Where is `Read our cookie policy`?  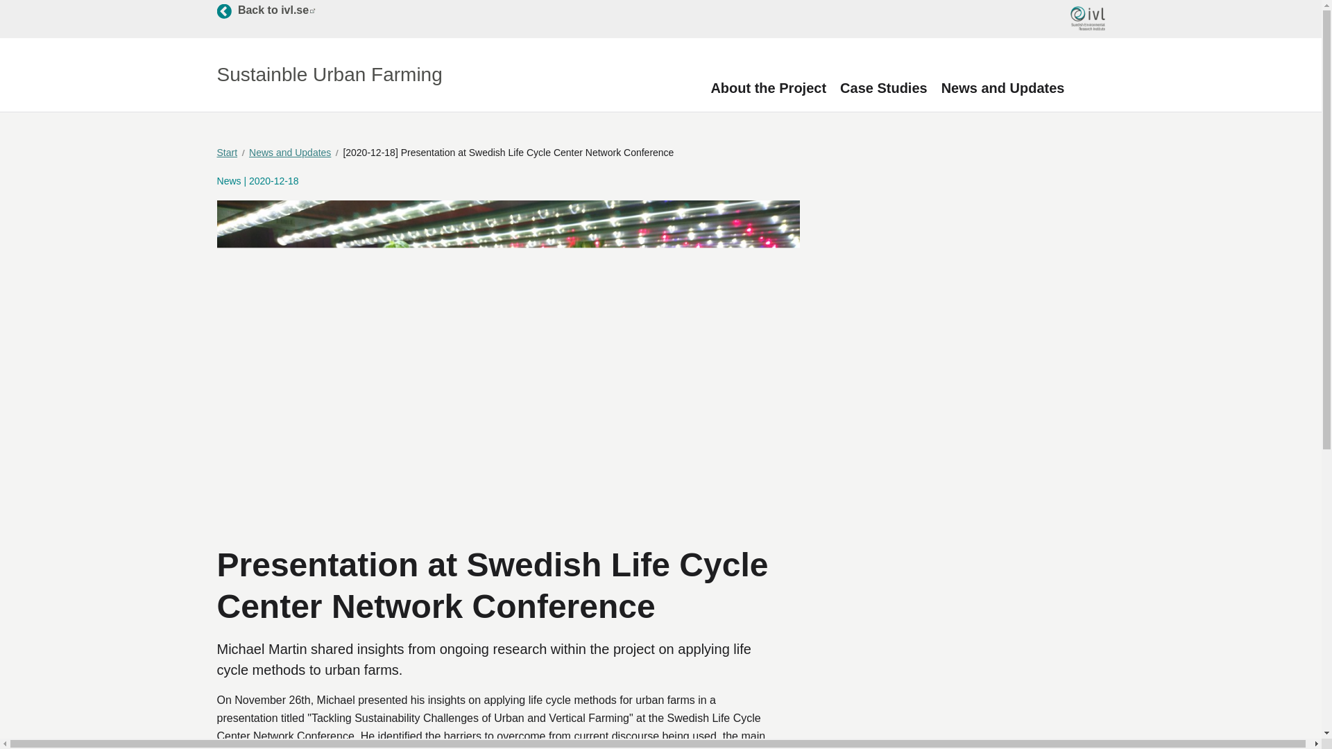 Read our cookie policy is located at coordinates (767, 87).